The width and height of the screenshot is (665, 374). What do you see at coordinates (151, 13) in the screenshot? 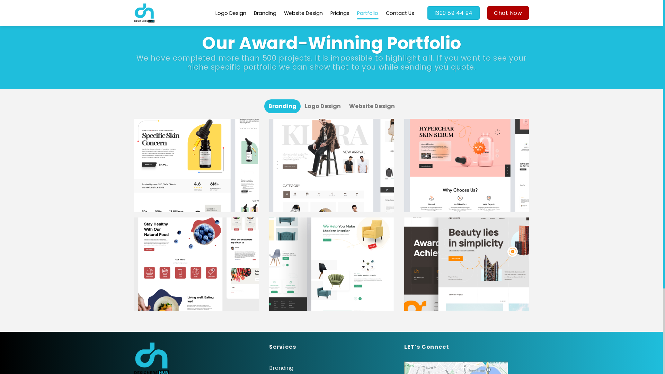
I see `Designers Hub` at bounding box center [151, 13].